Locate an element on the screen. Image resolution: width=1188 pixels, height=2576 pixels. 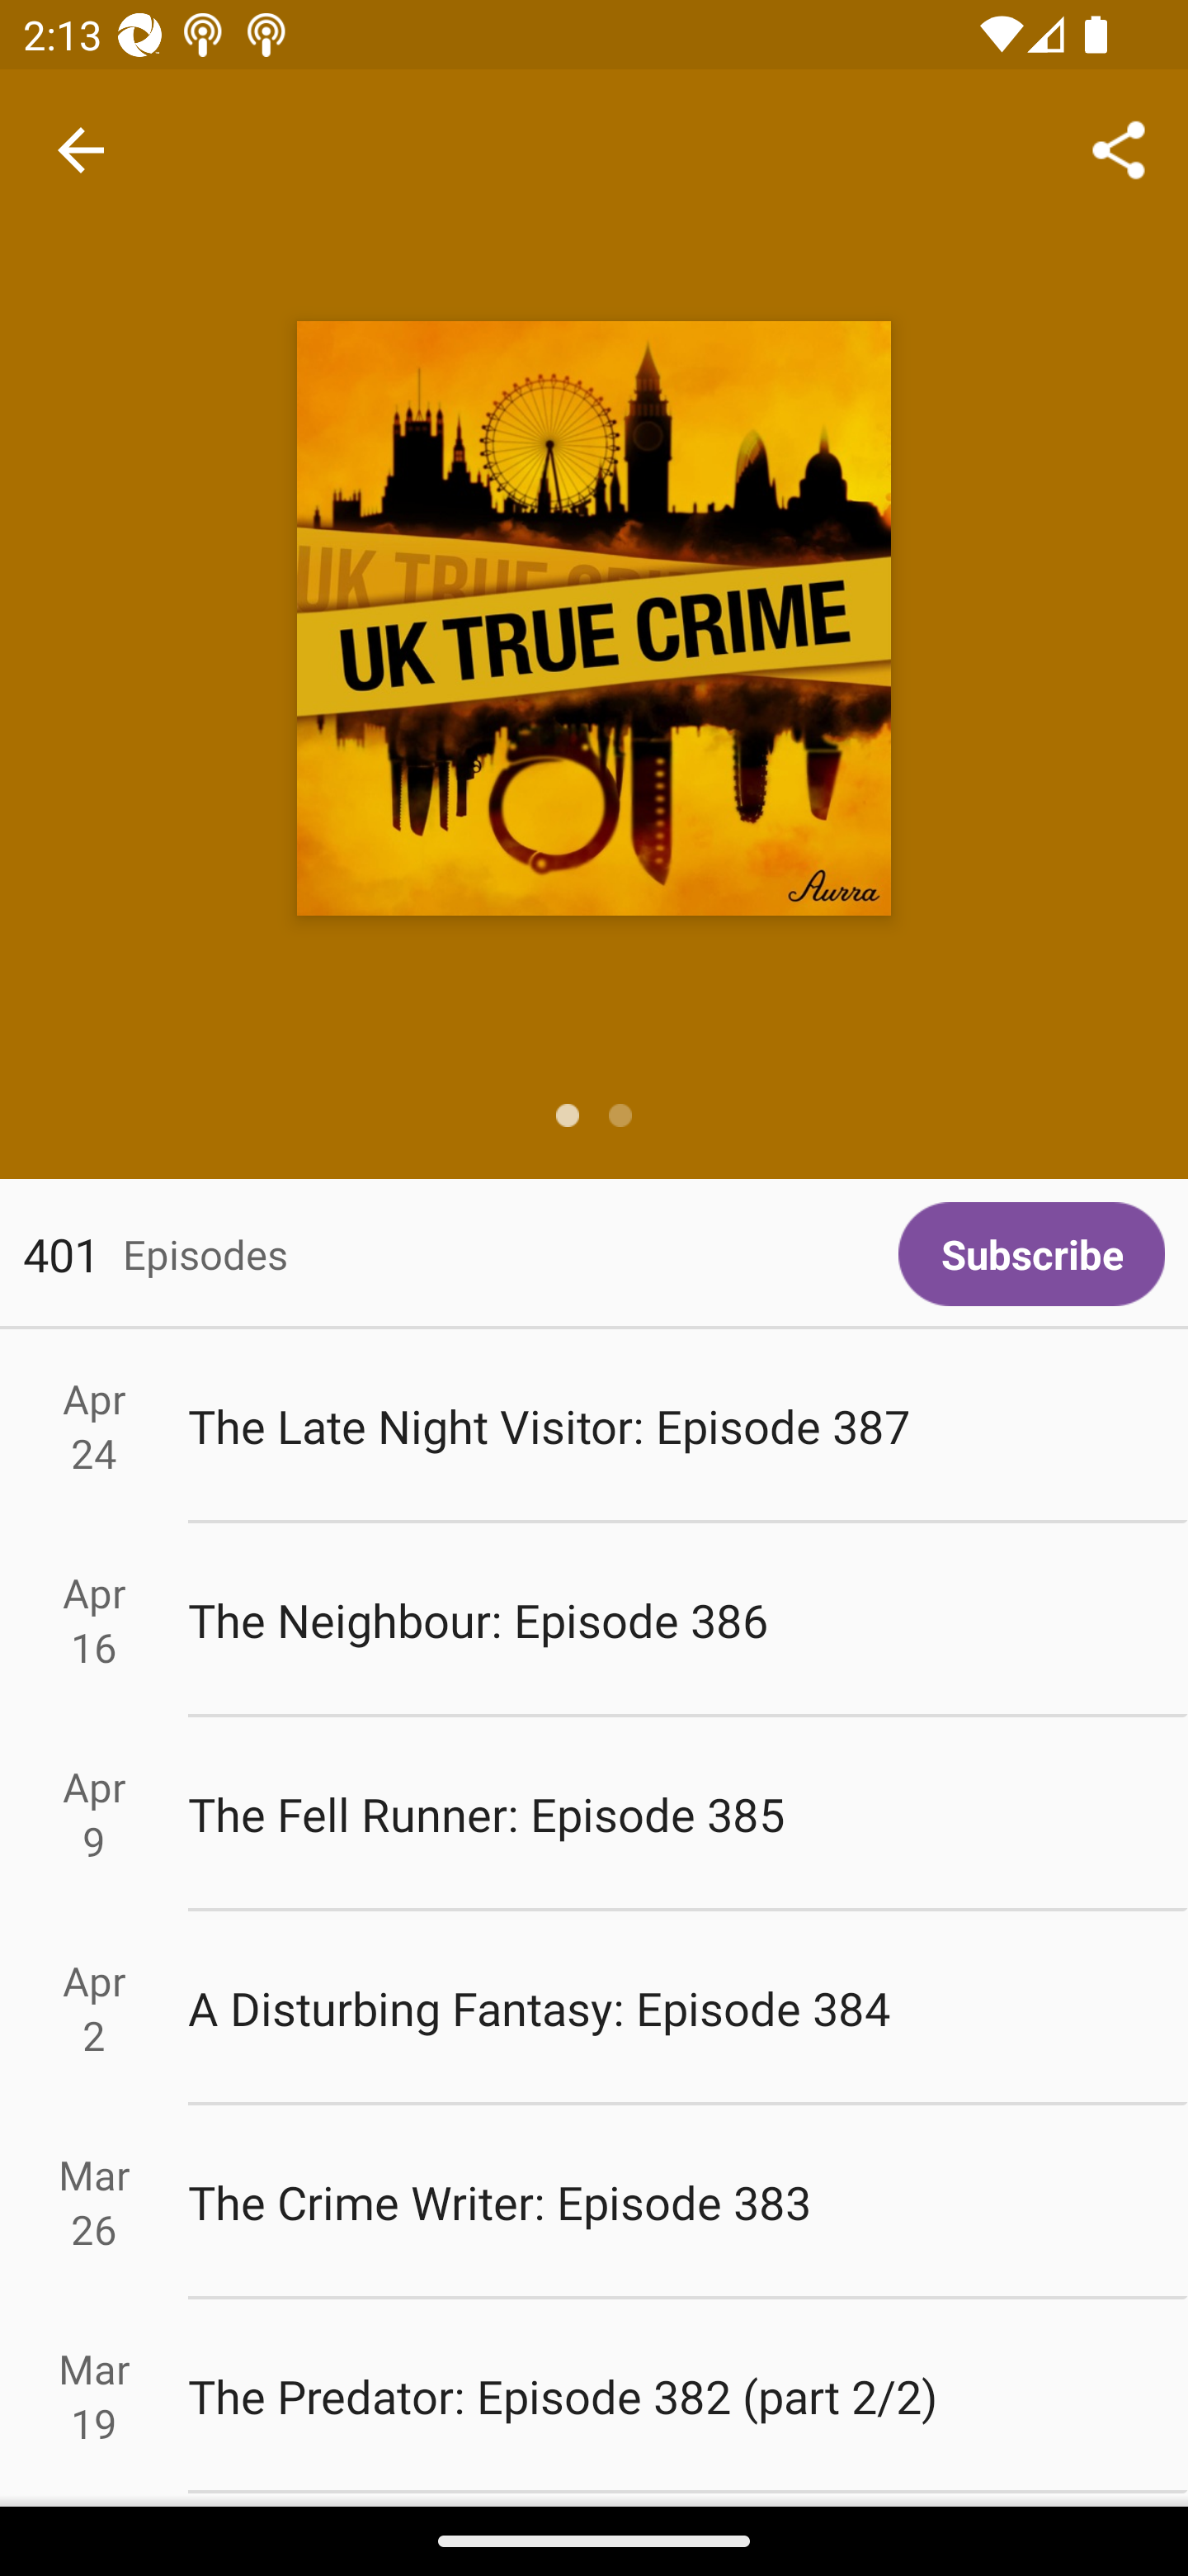
Apr 24 The Late Night Visitor: Episode 387 is located at coordinates (594, 1425).